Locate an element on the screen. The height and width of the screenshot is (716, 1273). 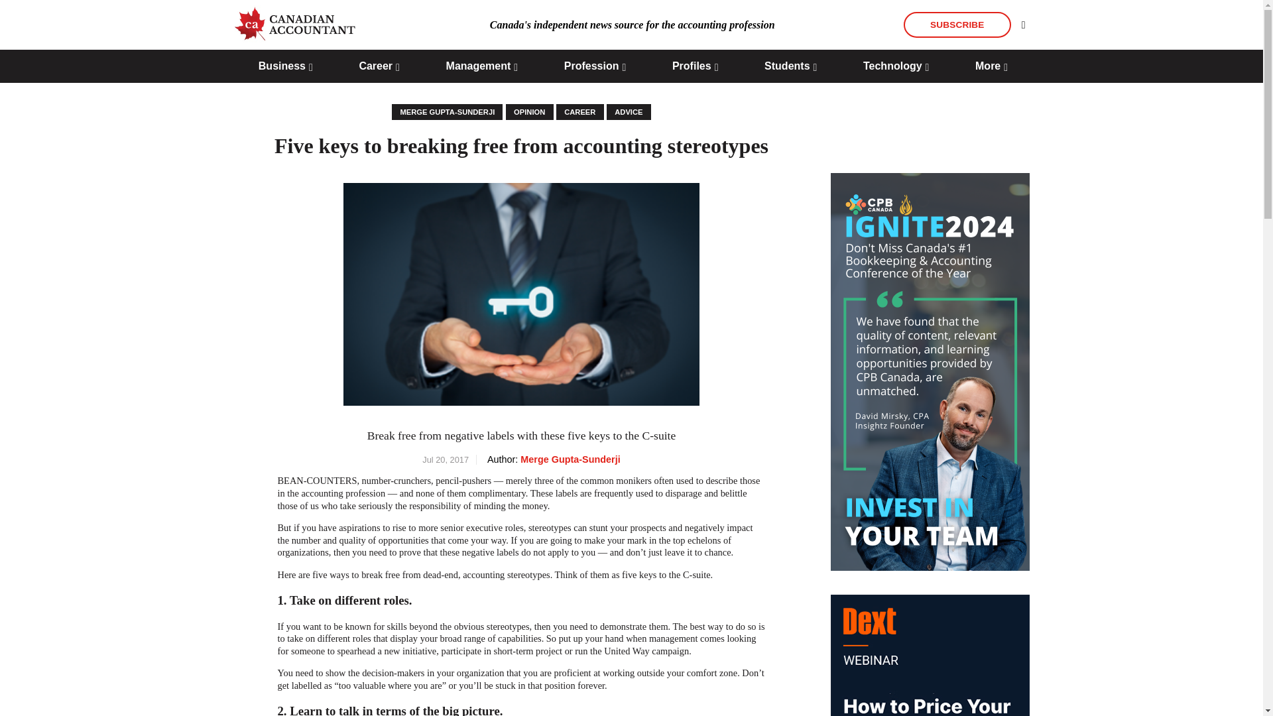
Career is located at coordinates (379, 66).